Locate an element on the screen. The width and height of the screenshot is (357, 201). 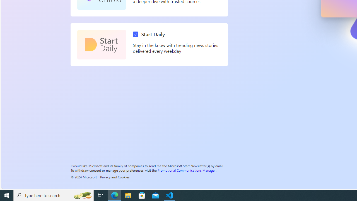
Start Daily is located at coordinates (102, 45).